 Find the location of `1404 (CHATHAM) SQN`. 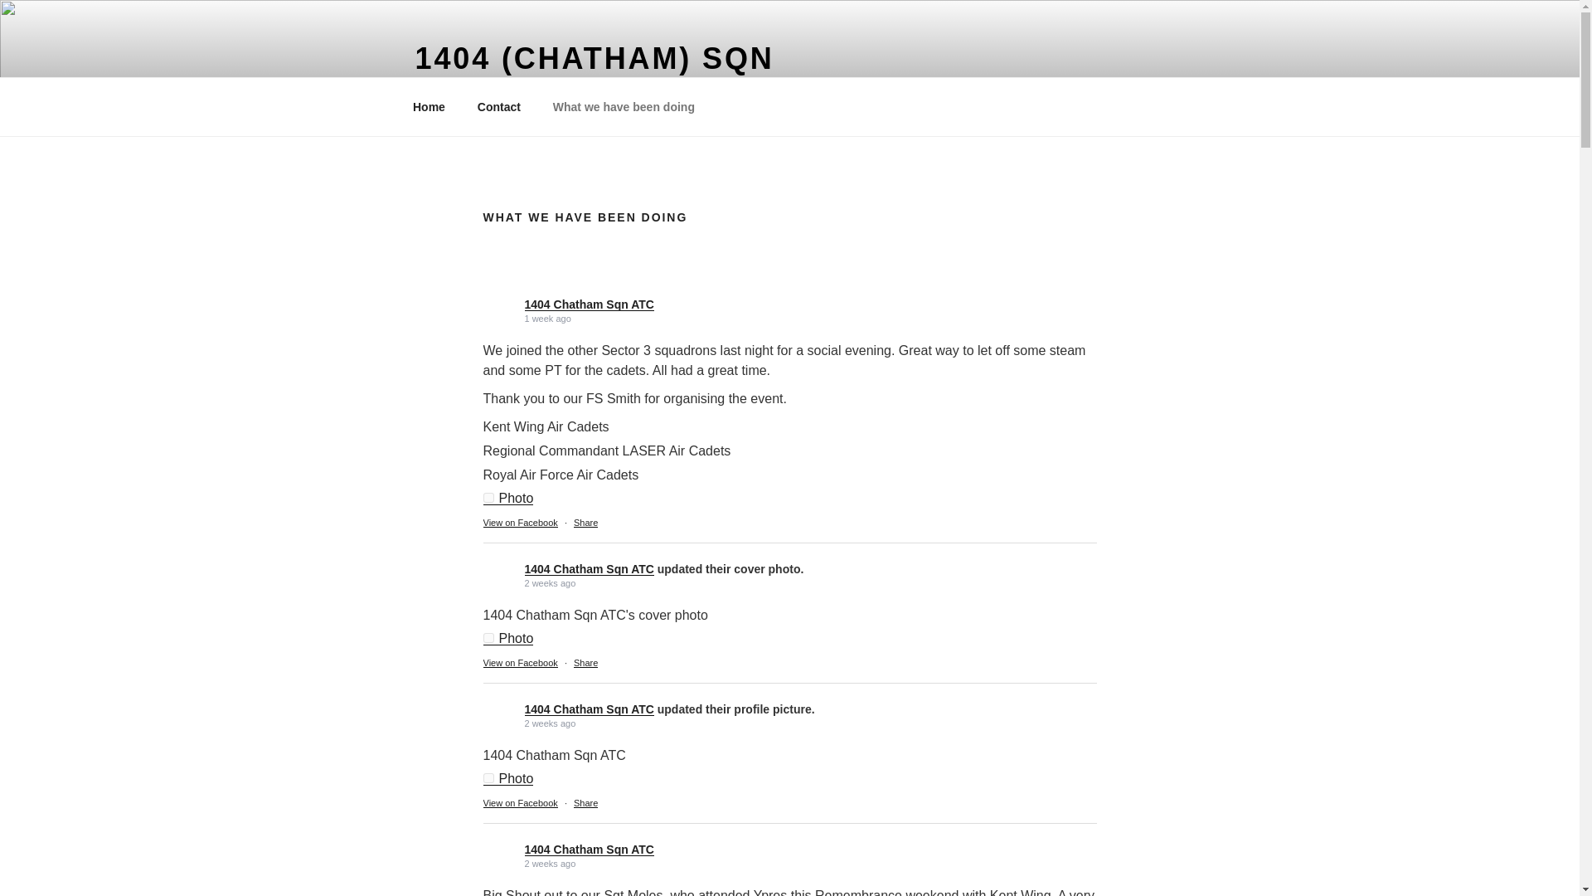

1404 (CHATHAM) SQN is located at coordinates (594, 58).